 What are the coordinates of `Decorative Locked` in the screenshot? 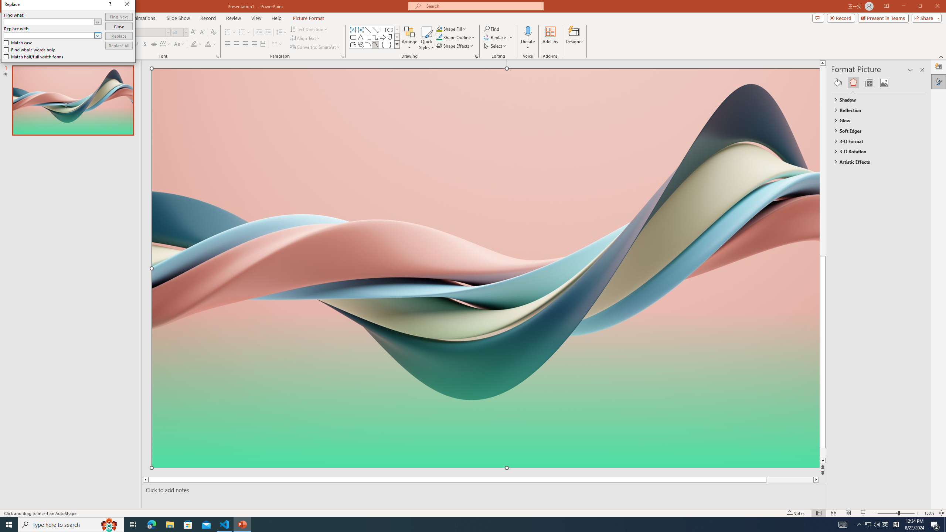 It's located at (486, 377).